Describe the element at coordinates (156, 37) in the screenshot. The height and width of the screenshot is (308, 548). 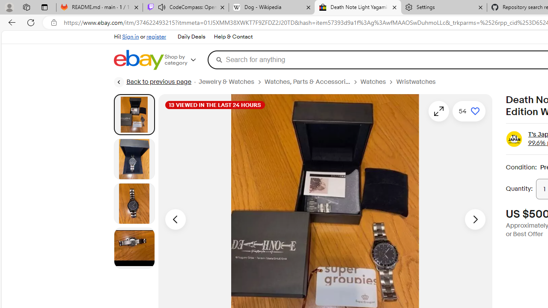
I see `register` at that location.